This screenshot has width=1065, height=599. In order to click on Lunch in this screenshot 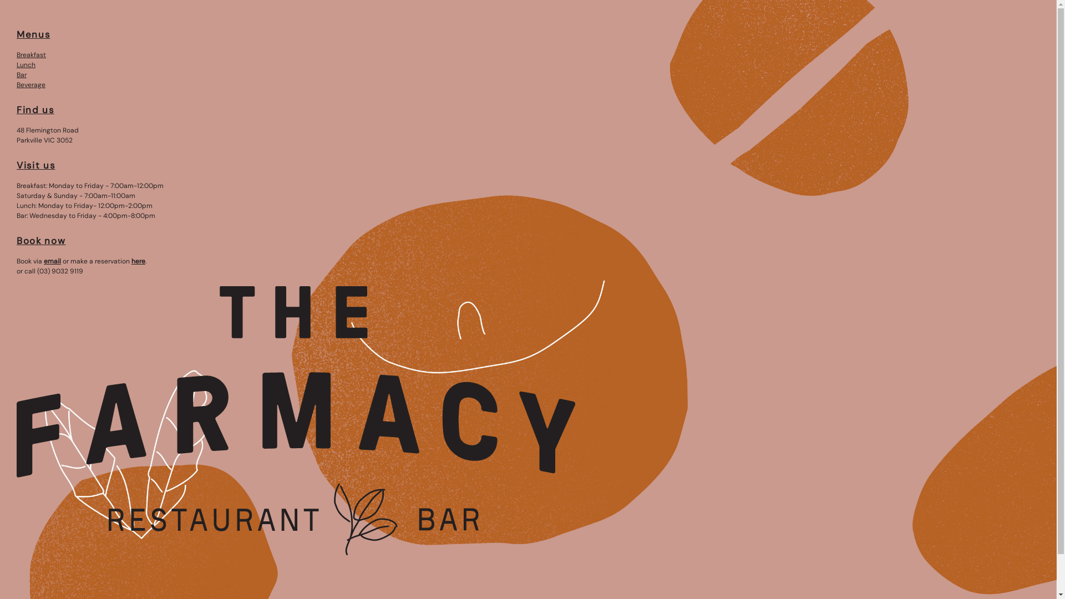, I will do `click(26, 65)`.